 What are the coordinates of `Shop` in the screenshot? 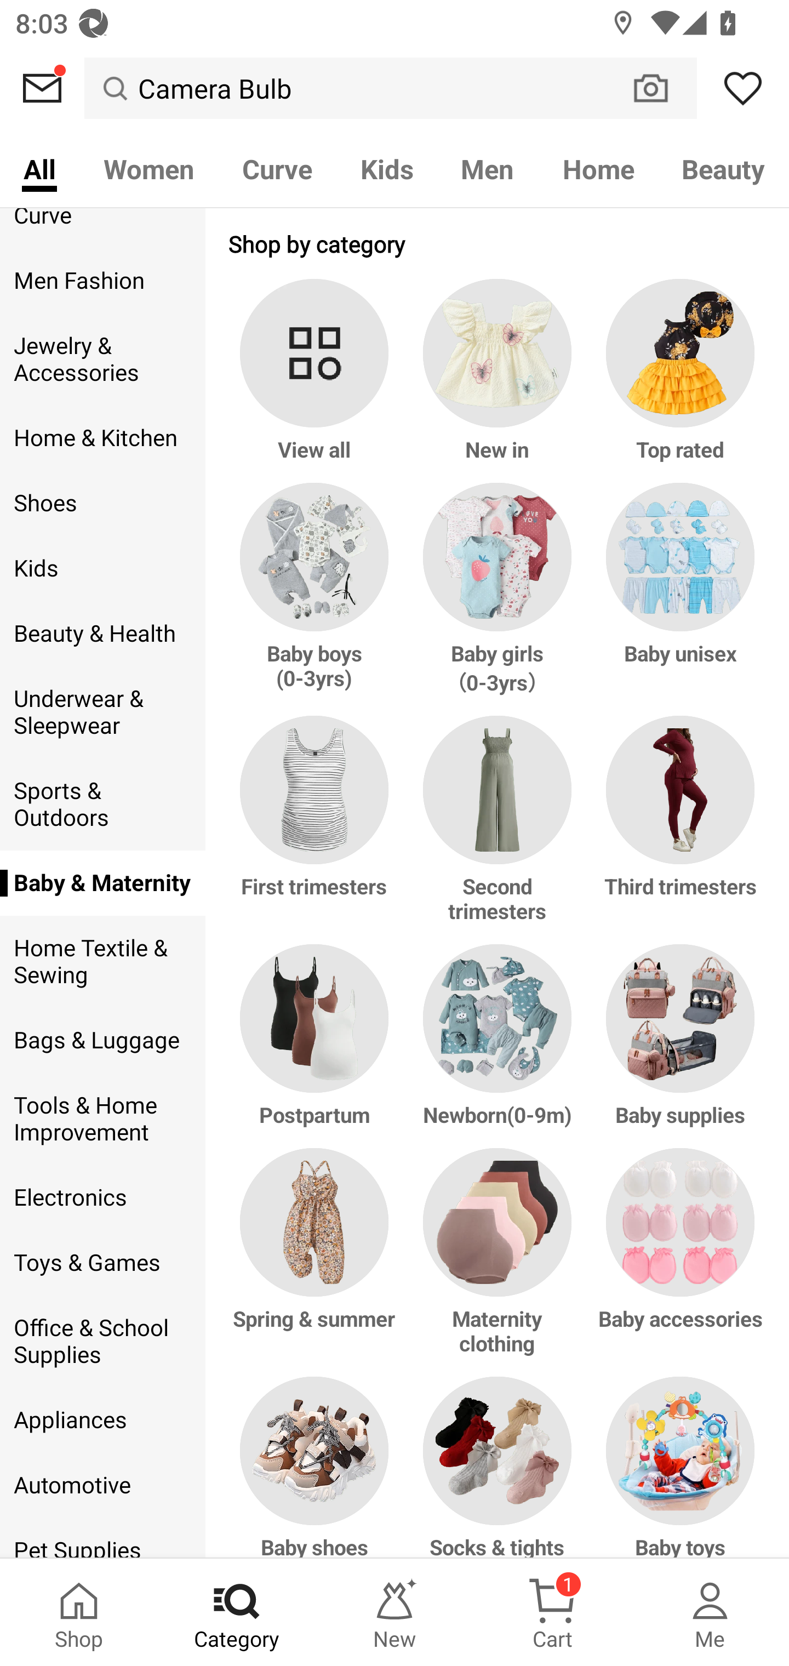 It's located at (79, 1612).